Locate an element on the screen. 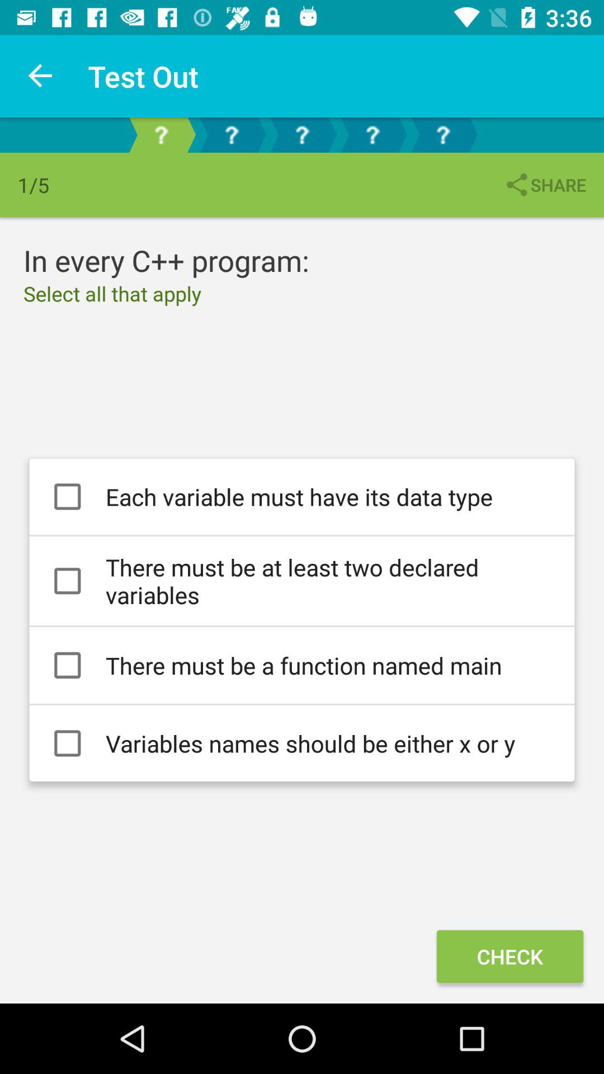  click on the right most question mark is located at coordinates (443, 134).